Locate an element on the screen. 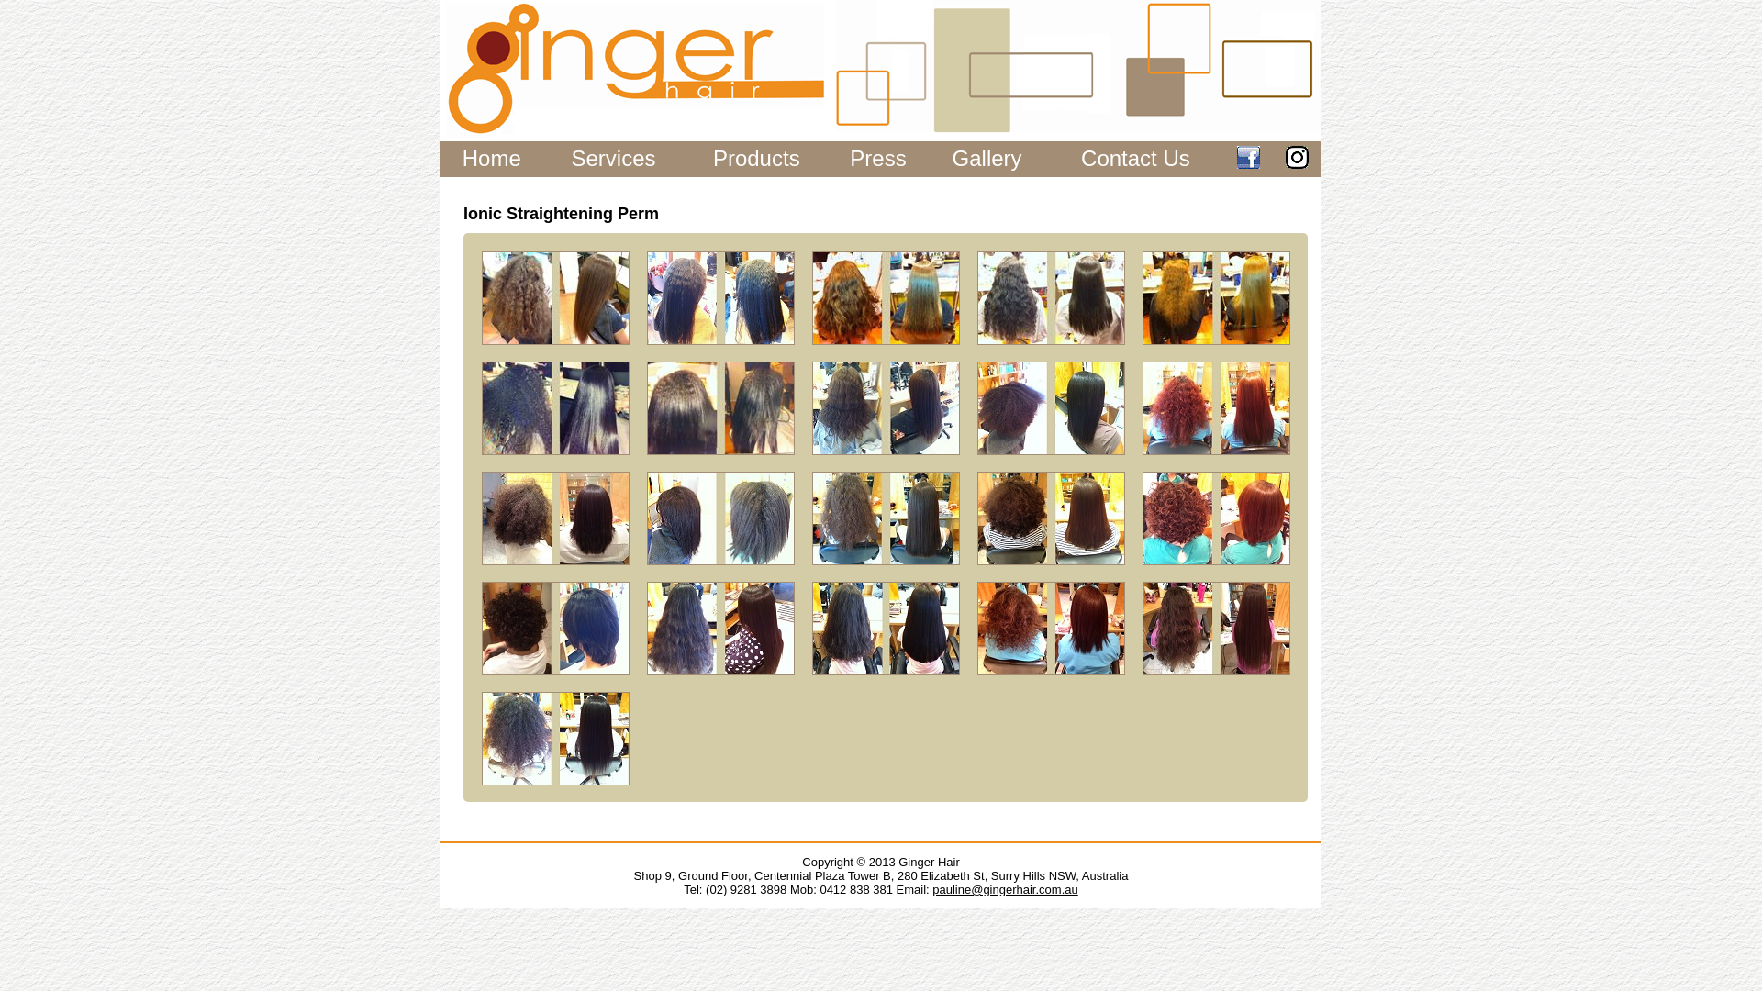  Client 12 - Before & After is located at coordinates (1216, 518).